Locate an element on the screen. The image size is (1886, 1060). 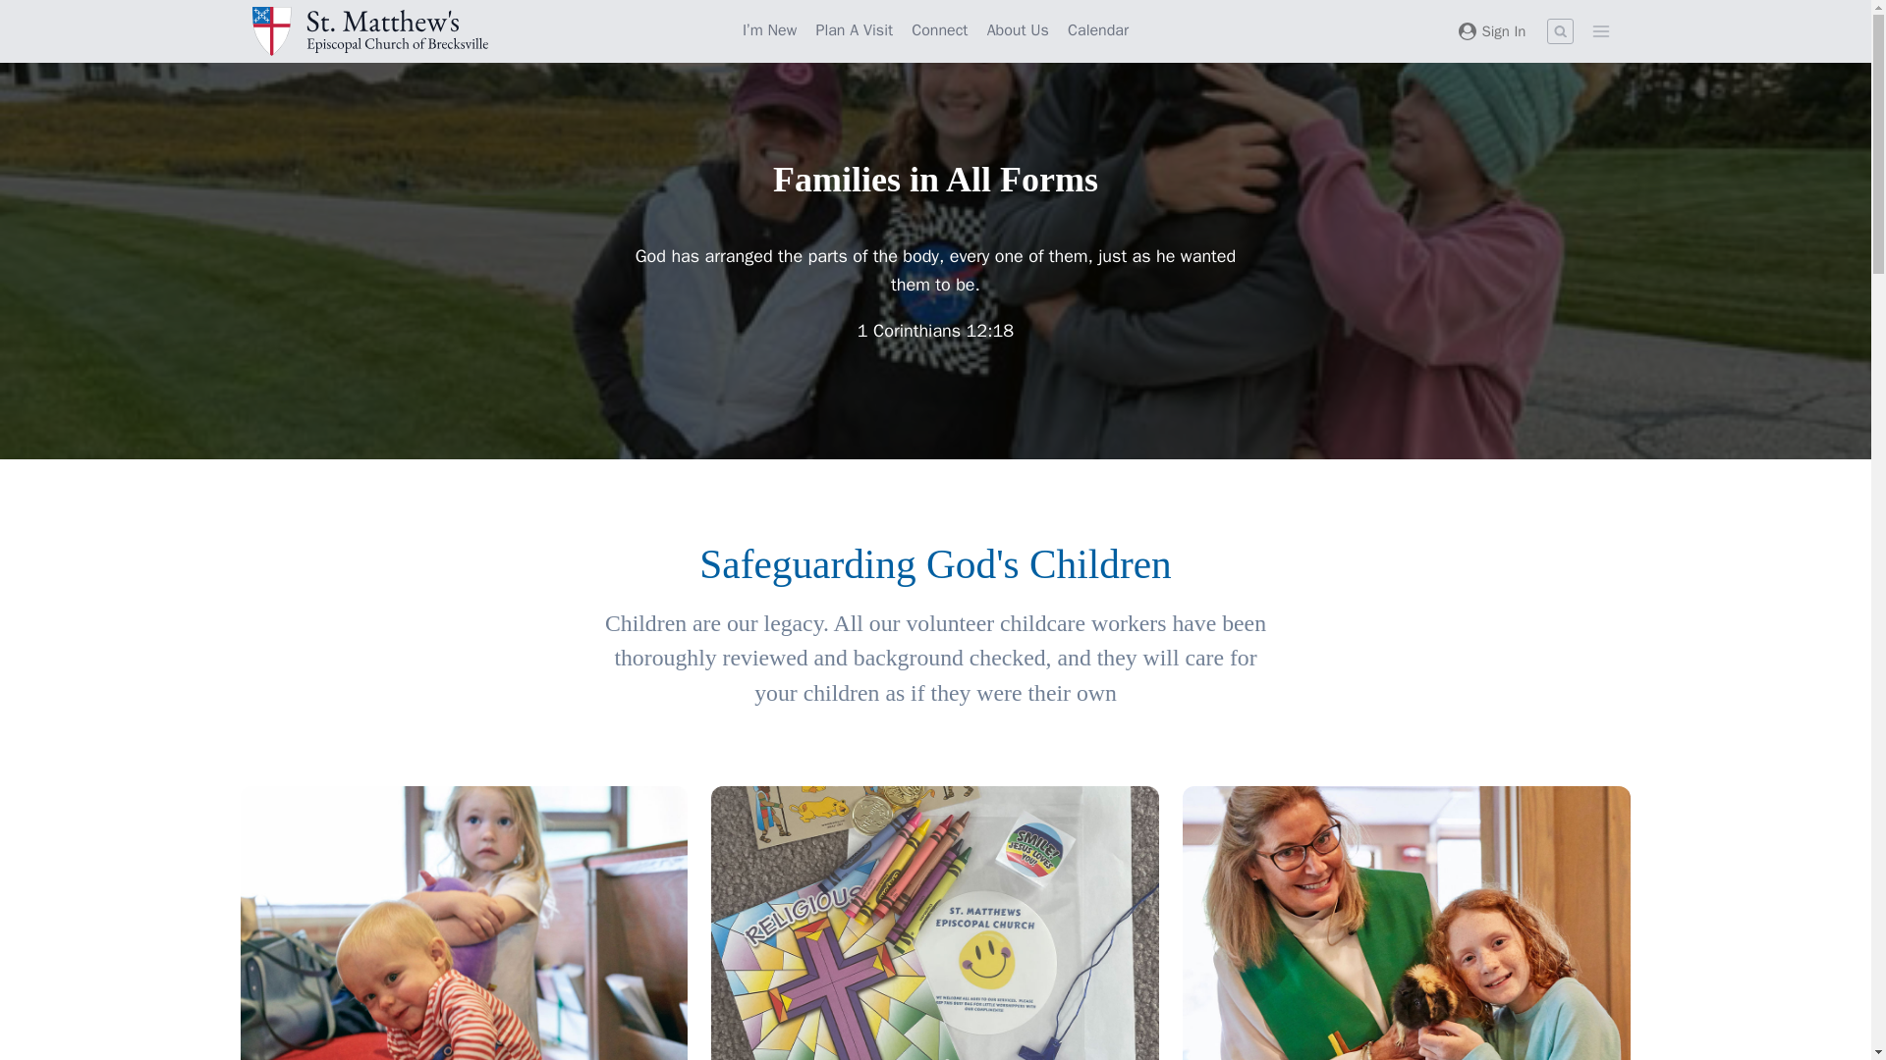
st-matthew-babies-featured-image is located at coordinates (464, 923).